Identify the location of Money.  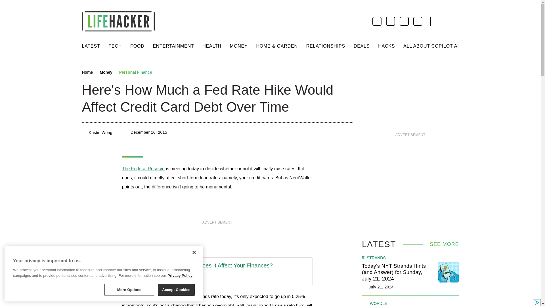
(106, 73).